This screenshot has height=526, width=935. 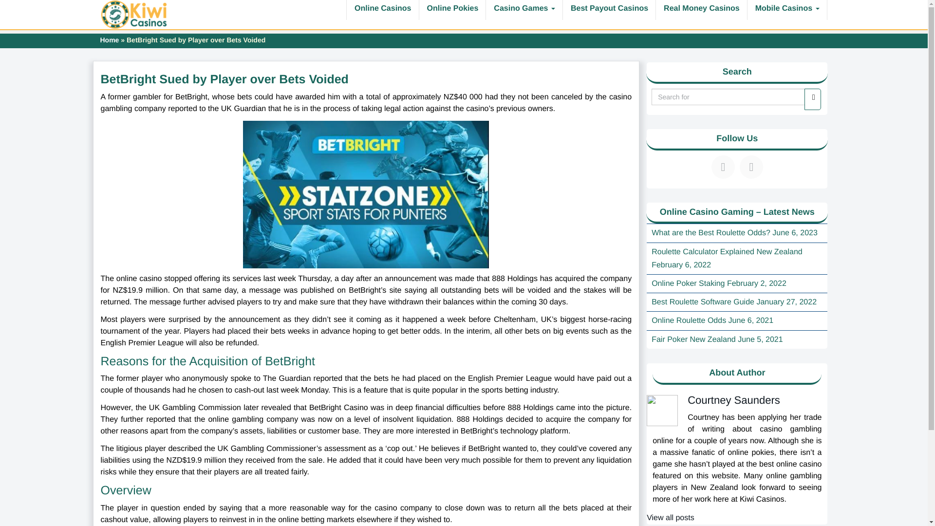 I want to click on Best Roulette Software Guide, so click(x=703, y=302).